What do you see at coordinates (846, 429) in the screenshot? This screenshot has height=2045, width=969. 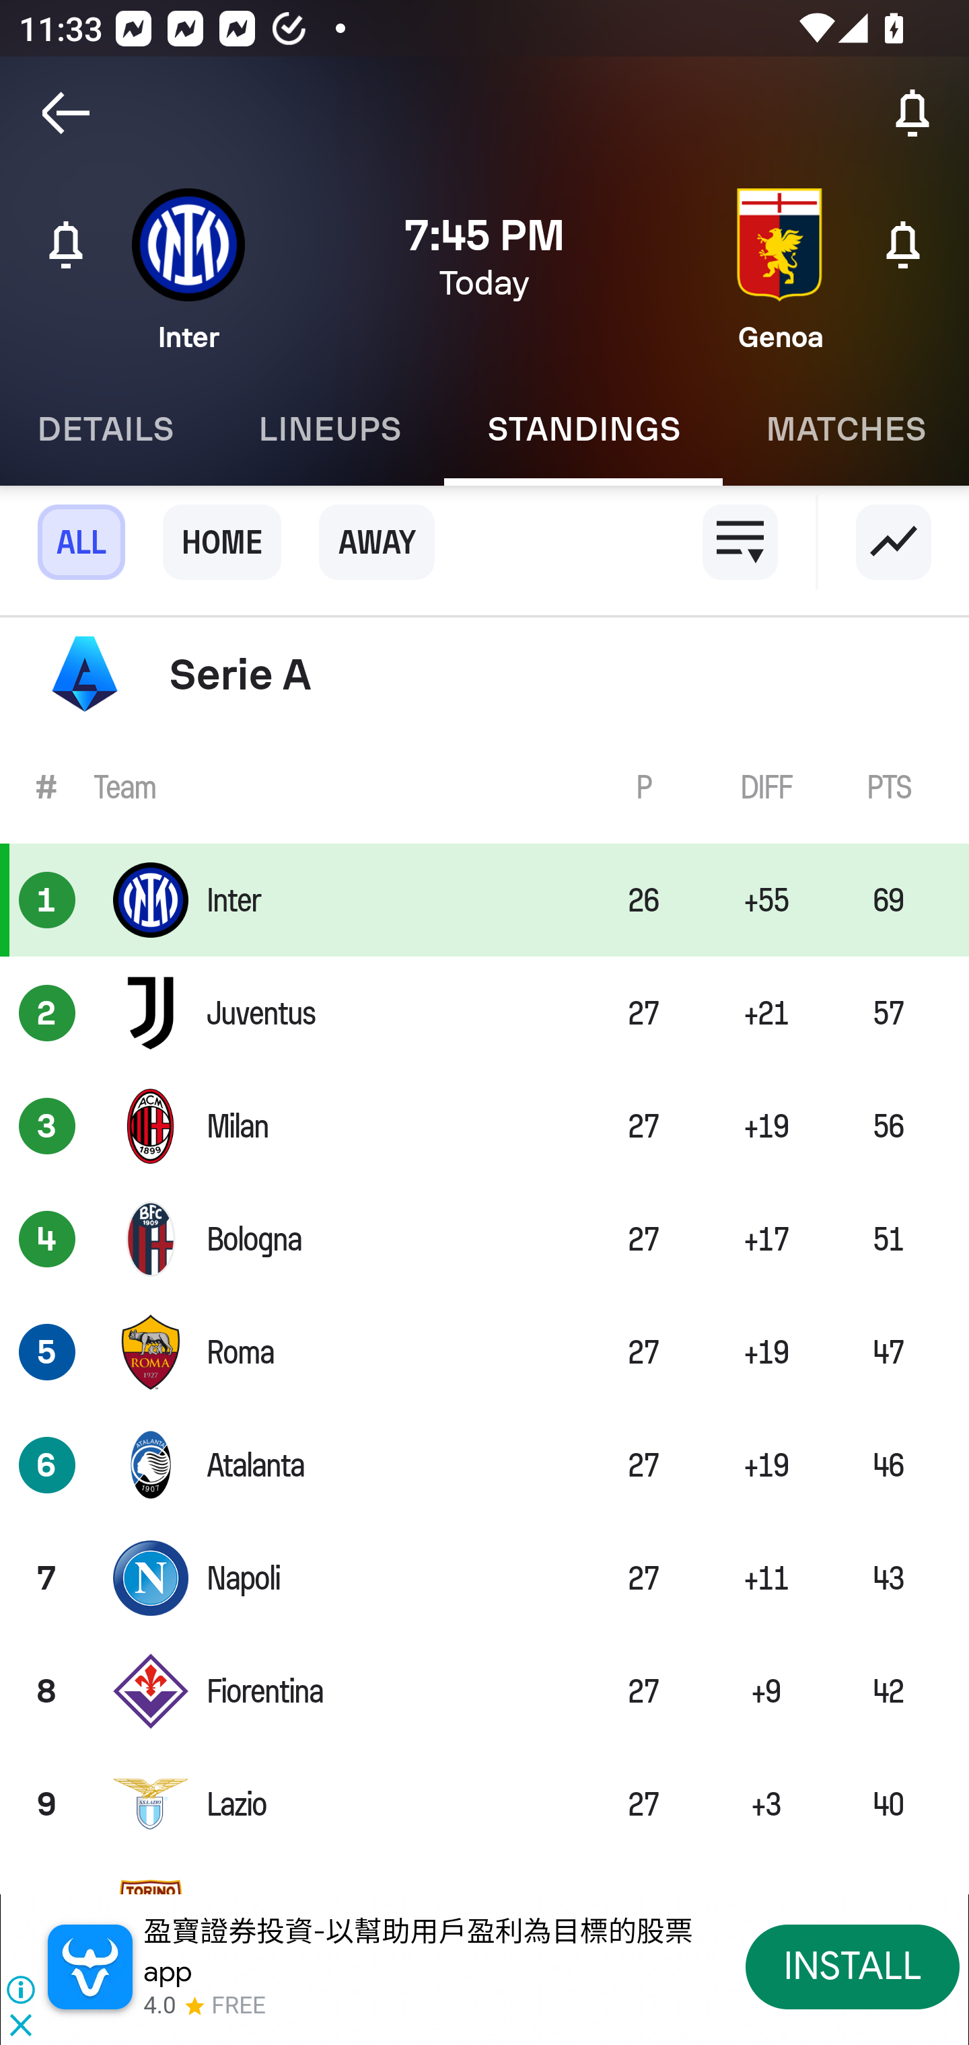 I see `Matches MATCHES` at bounding box center [846, 429].